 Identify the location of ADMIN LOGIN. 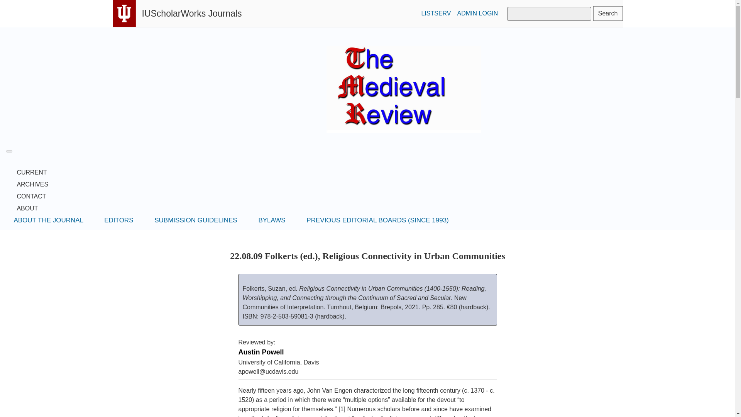
(477, 13).